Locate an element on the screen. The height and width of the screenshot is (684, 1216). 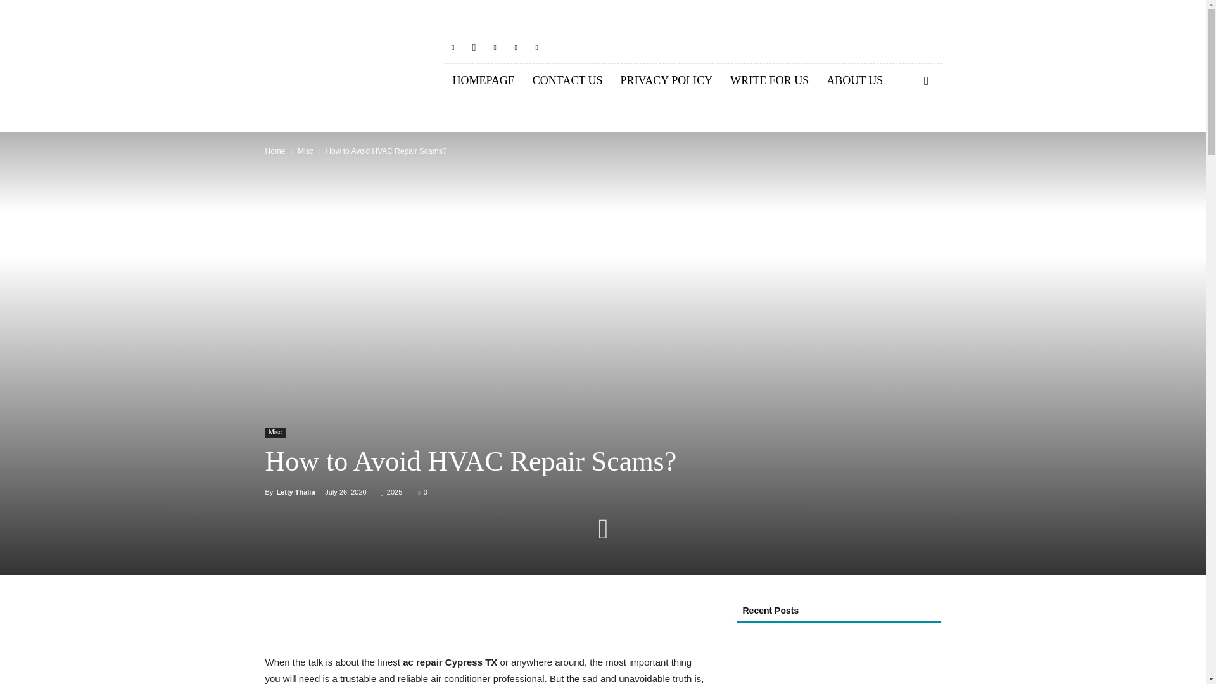
CONTACT US is located at coordinates (567, 81).